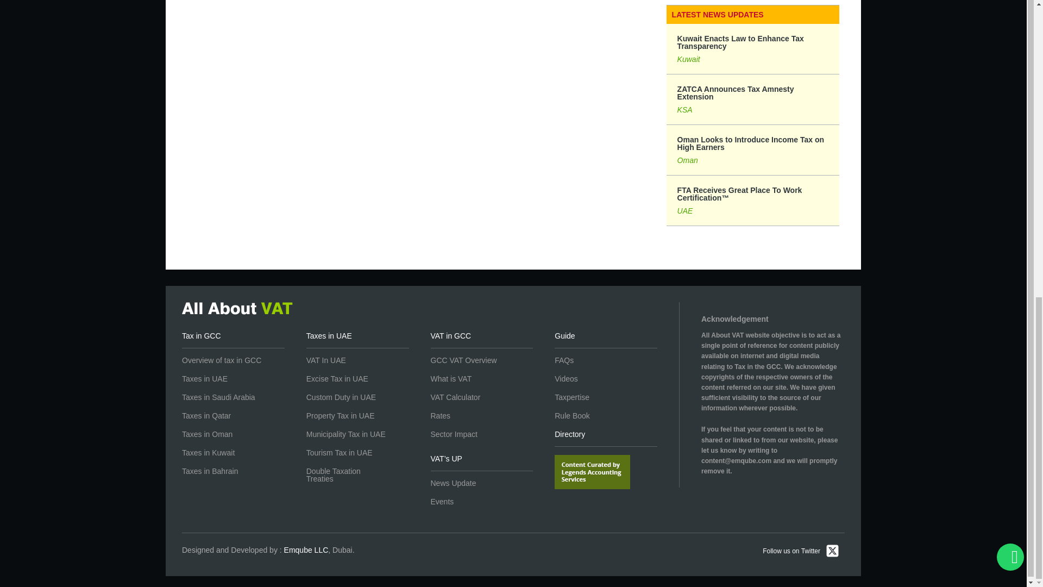 Image resolution: width=1043 pixels, height=587 pixels. I want to click on Kuwait Enacts Law to Enhance Tax Transparency, so click(753, 49).